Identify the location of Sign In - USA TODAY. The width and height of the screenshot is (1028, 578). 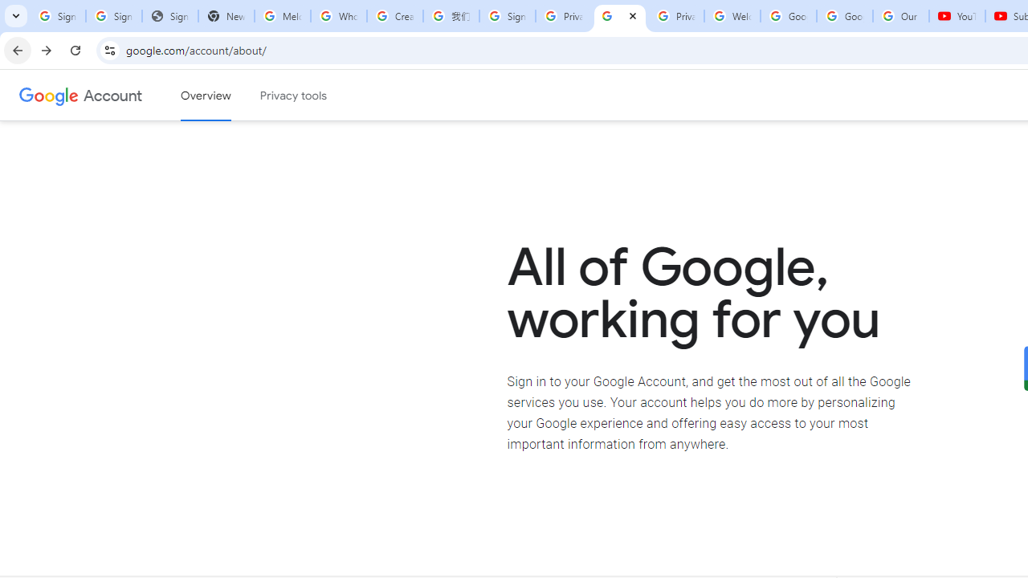
(170, 16).